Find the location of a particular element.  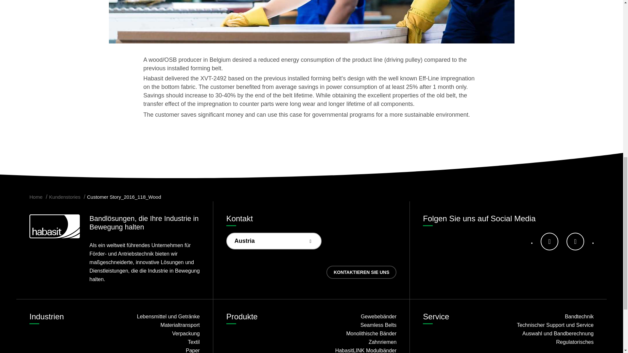

Seamless Belts is located at coordinates (356, 325).